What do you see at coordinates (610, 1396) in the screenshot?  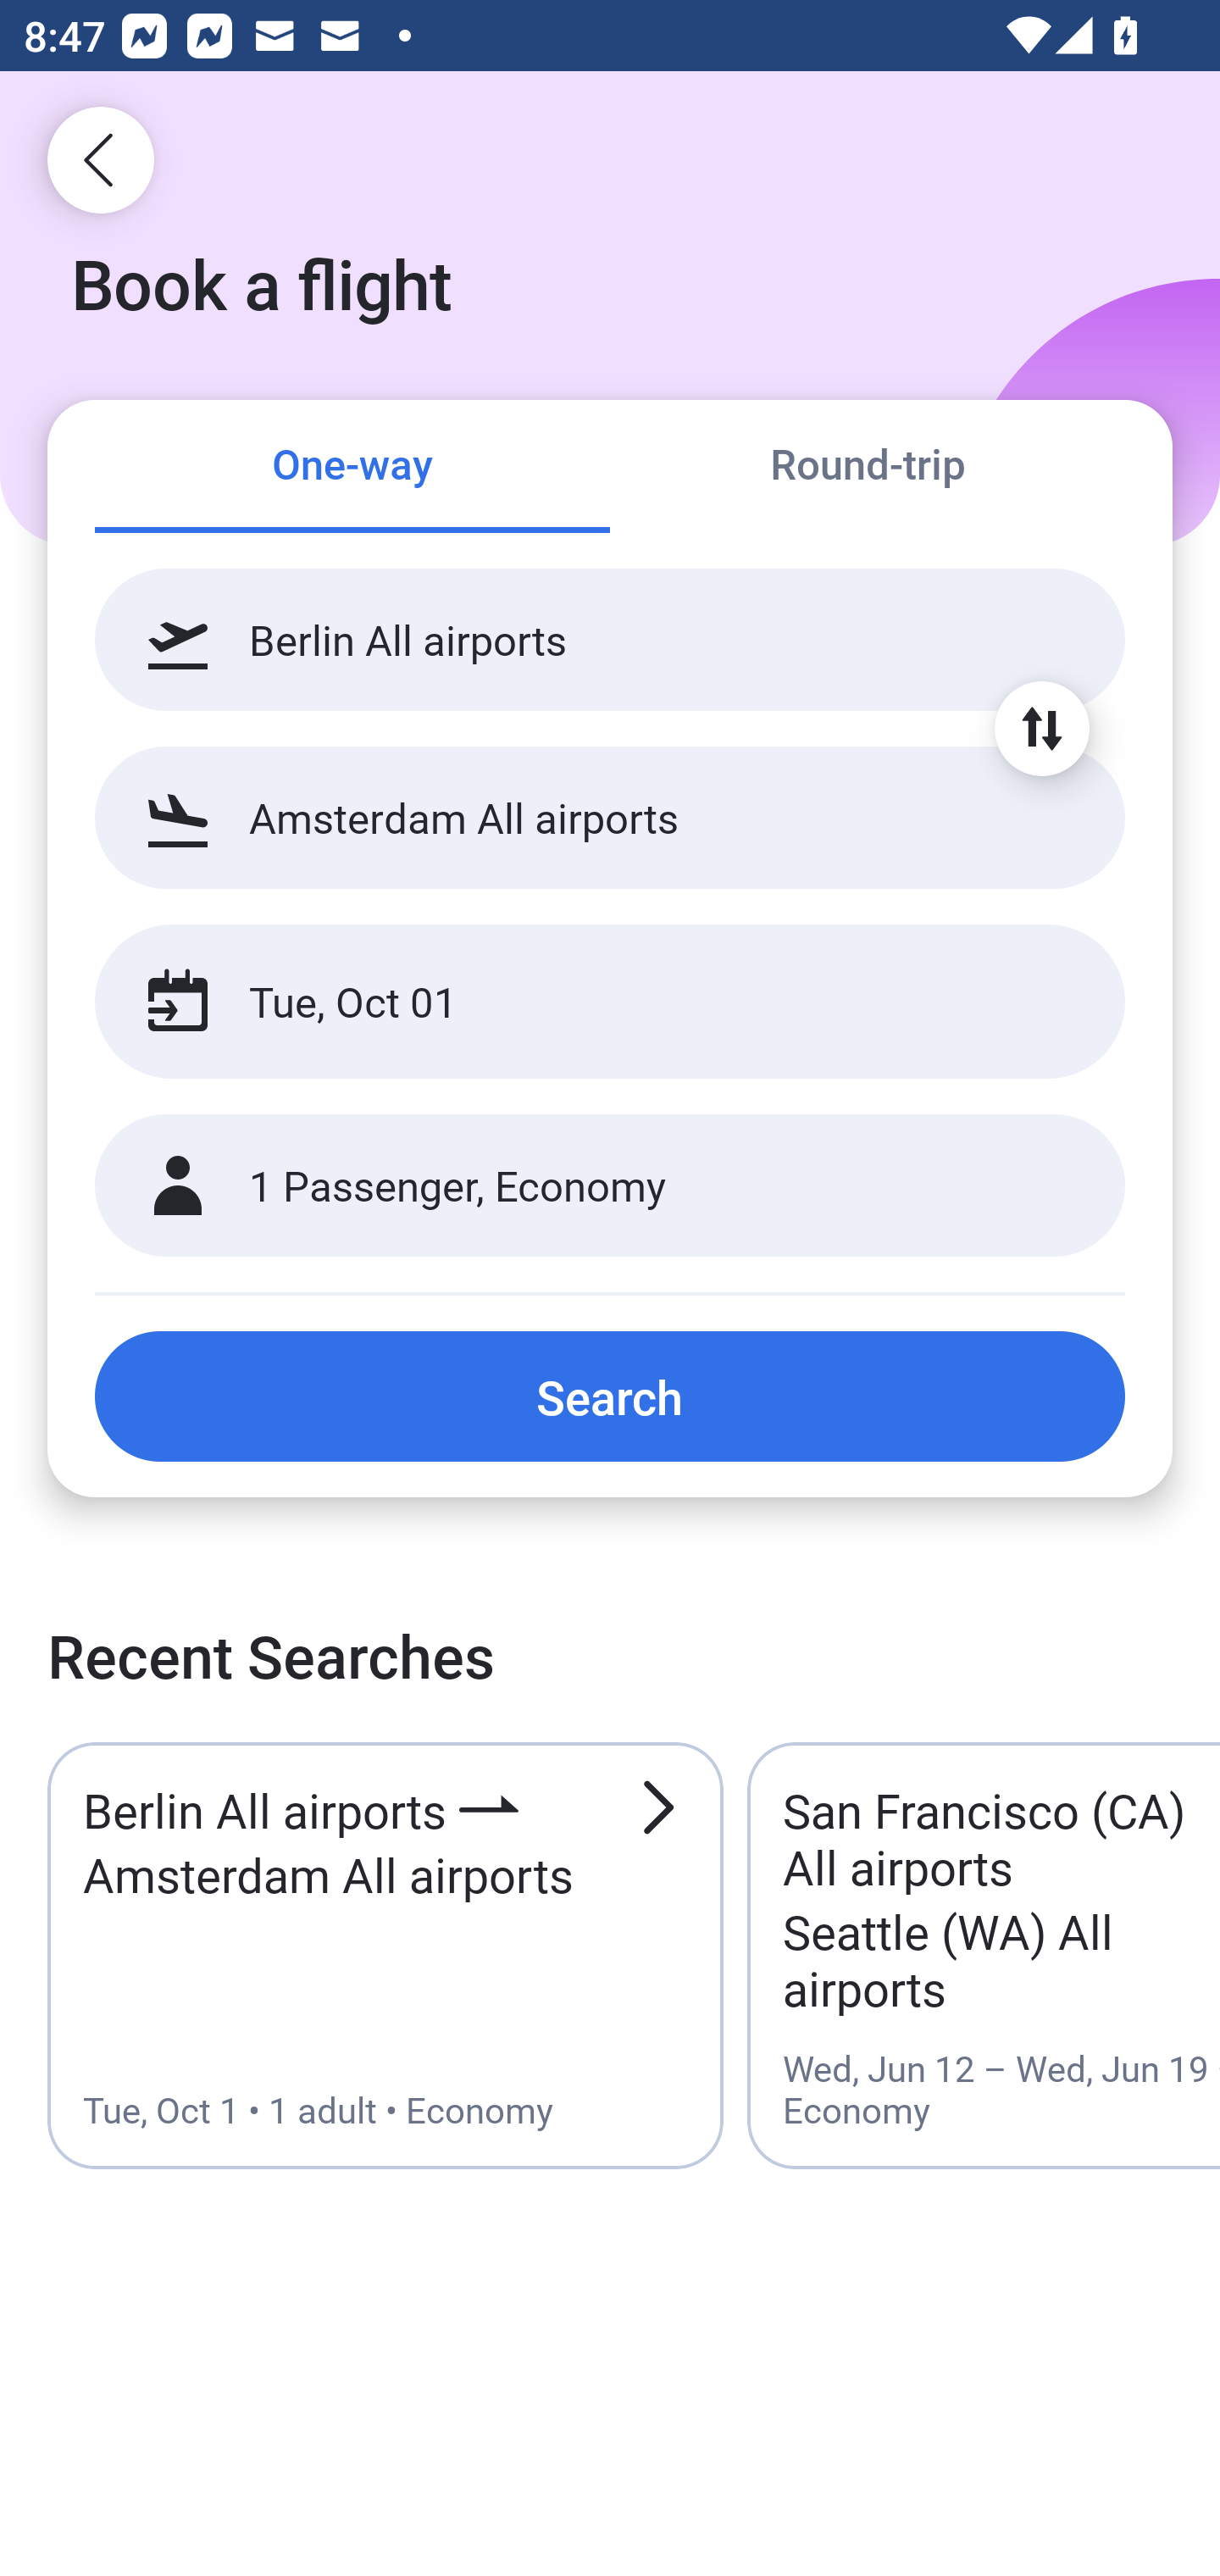 I see `Search` at bounding box center [610, 1396].